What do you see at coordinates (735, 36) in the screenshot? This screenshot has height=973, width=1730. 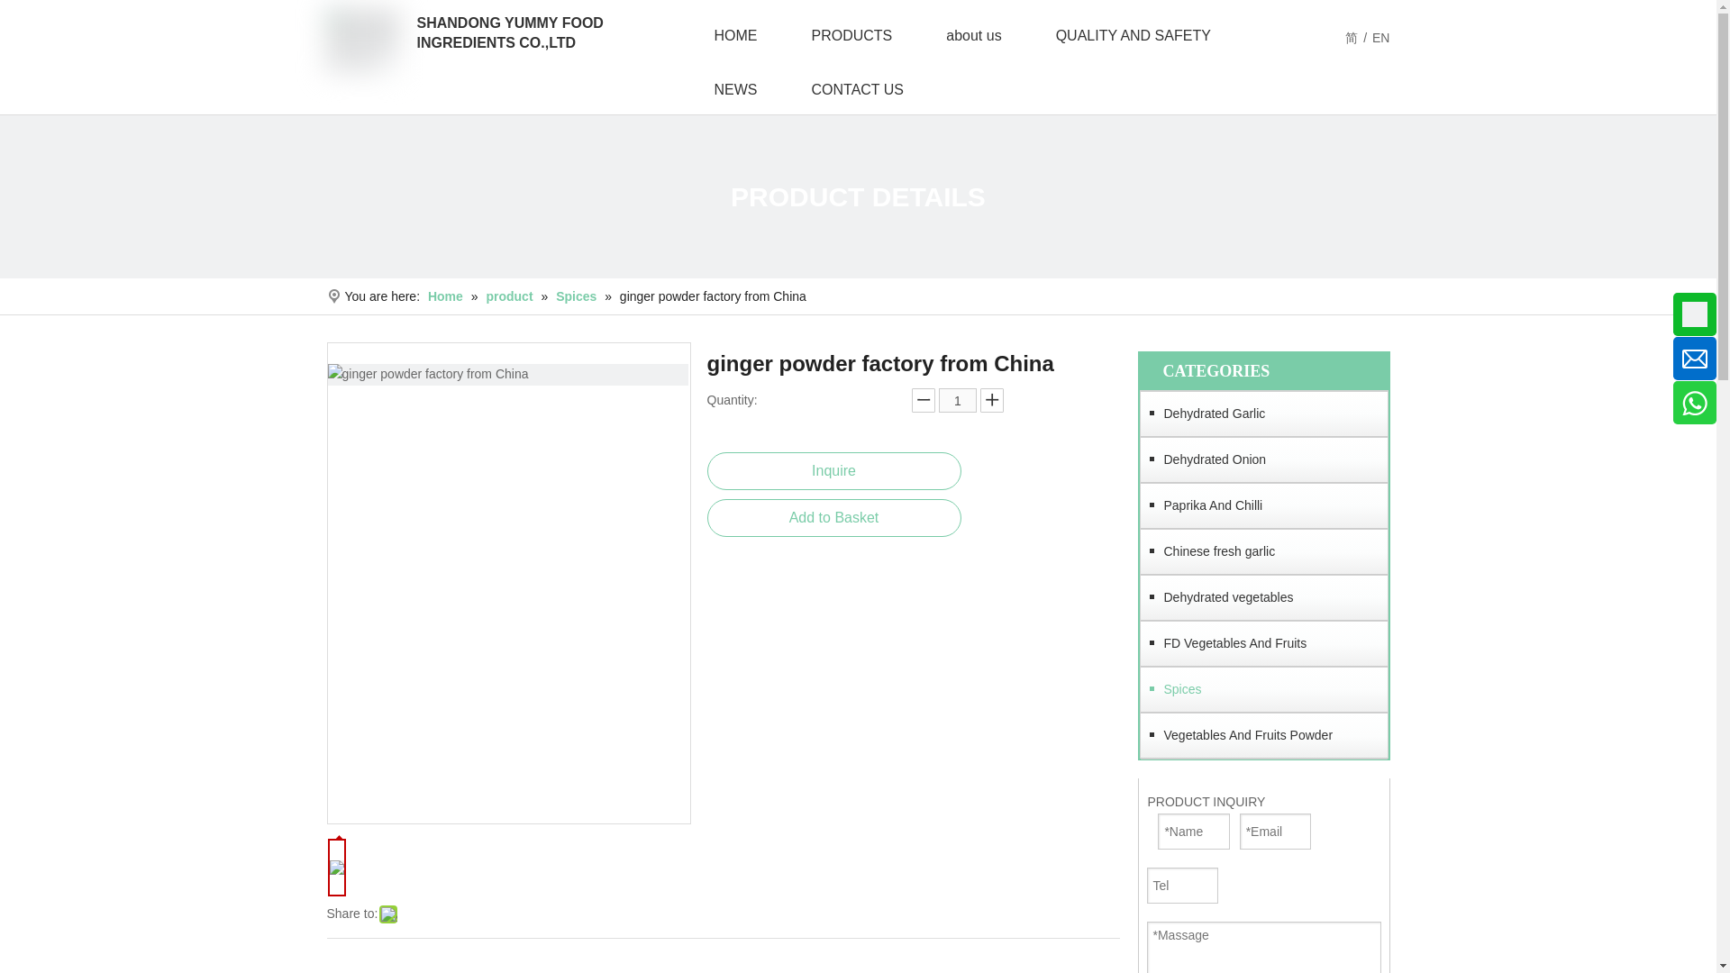 I see `HOME` at bounding box center [735, 36].